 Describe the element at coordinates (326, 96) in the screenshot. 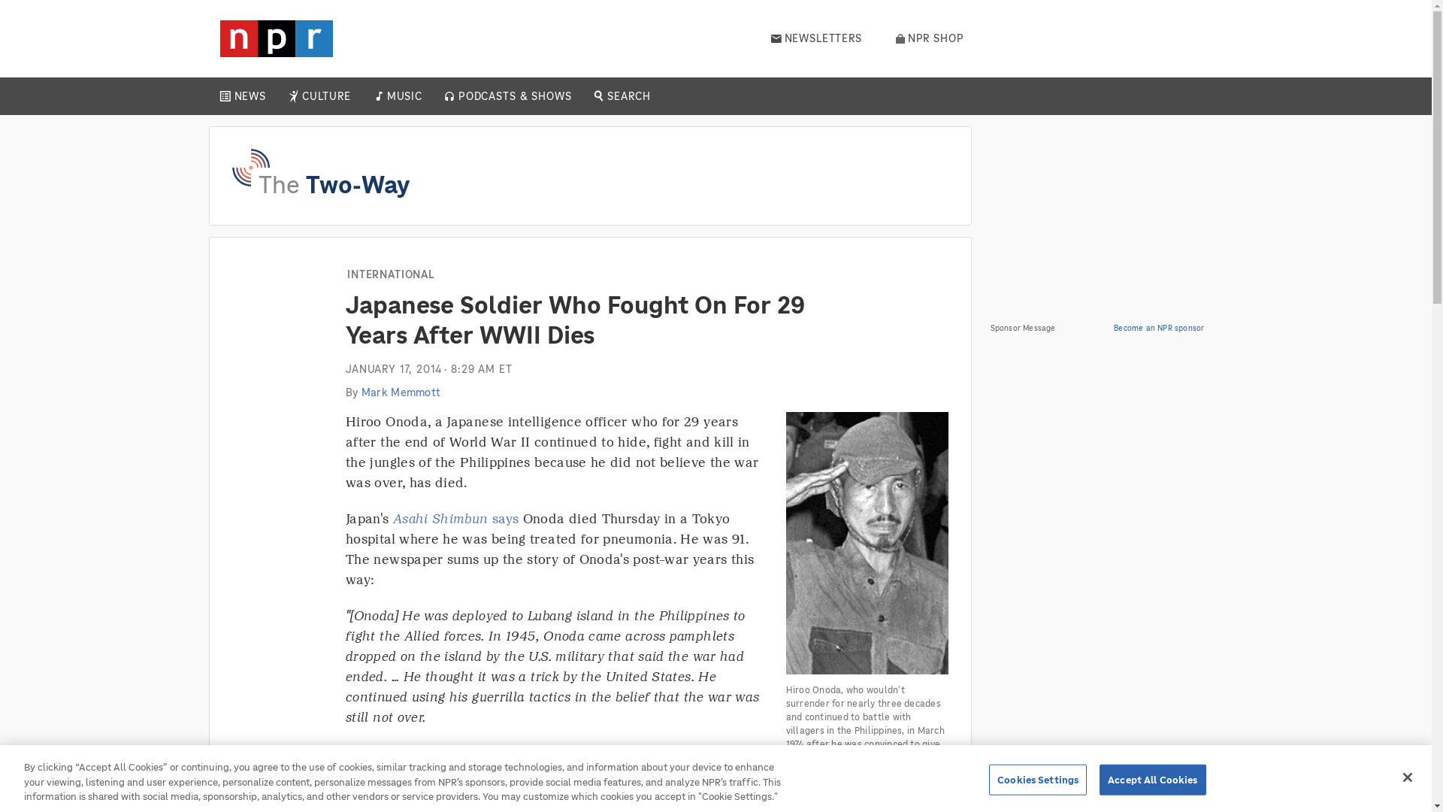

I see `CULTURE` at that location.